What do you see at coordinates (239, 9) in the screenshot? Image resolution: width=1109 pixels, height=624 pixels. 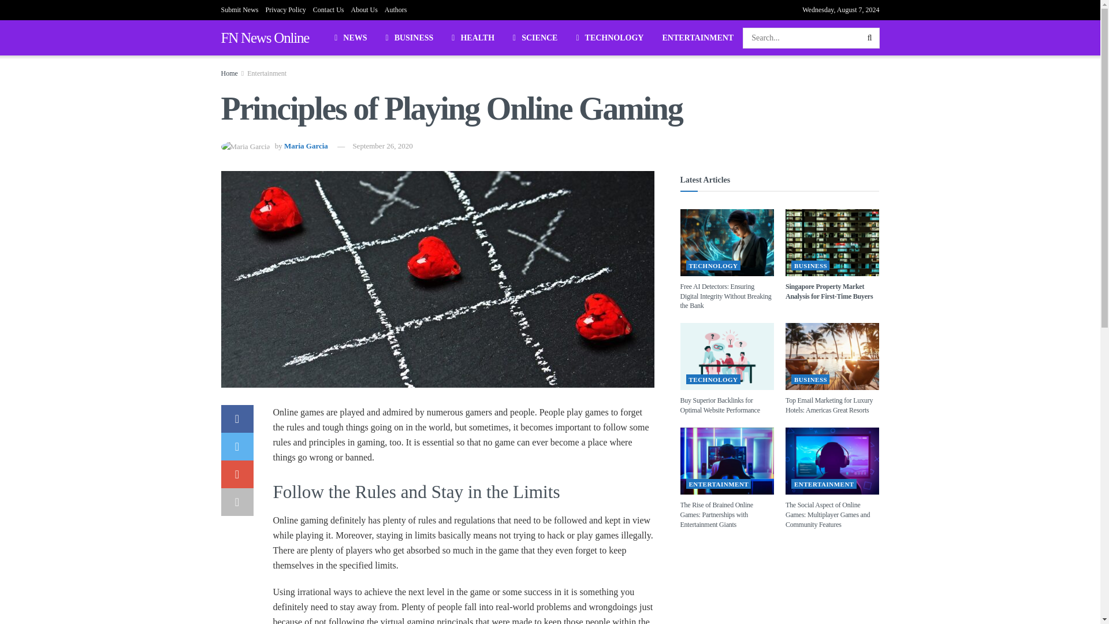 I see `Submit News` at bounding box center [239, 9].